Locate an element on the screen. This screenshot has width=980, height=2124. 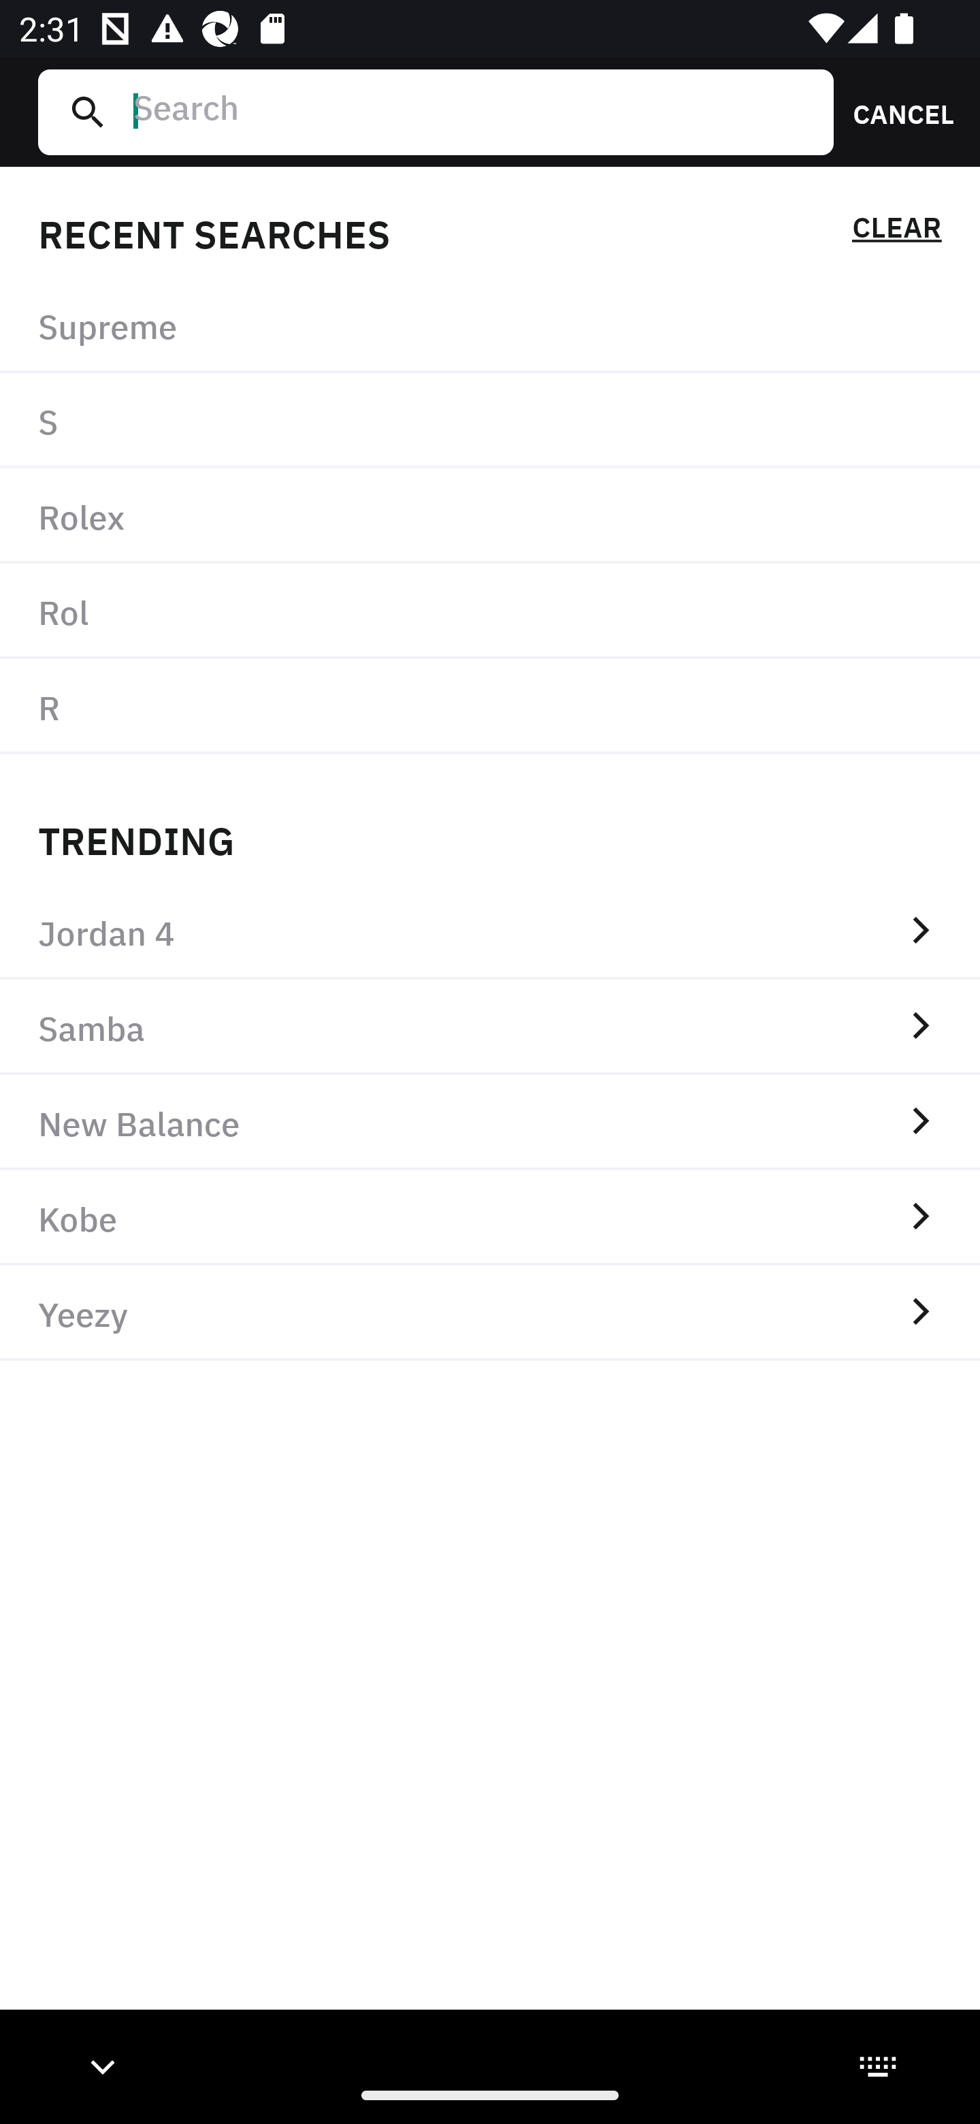
Supreme is located at coordinates (490, 325).